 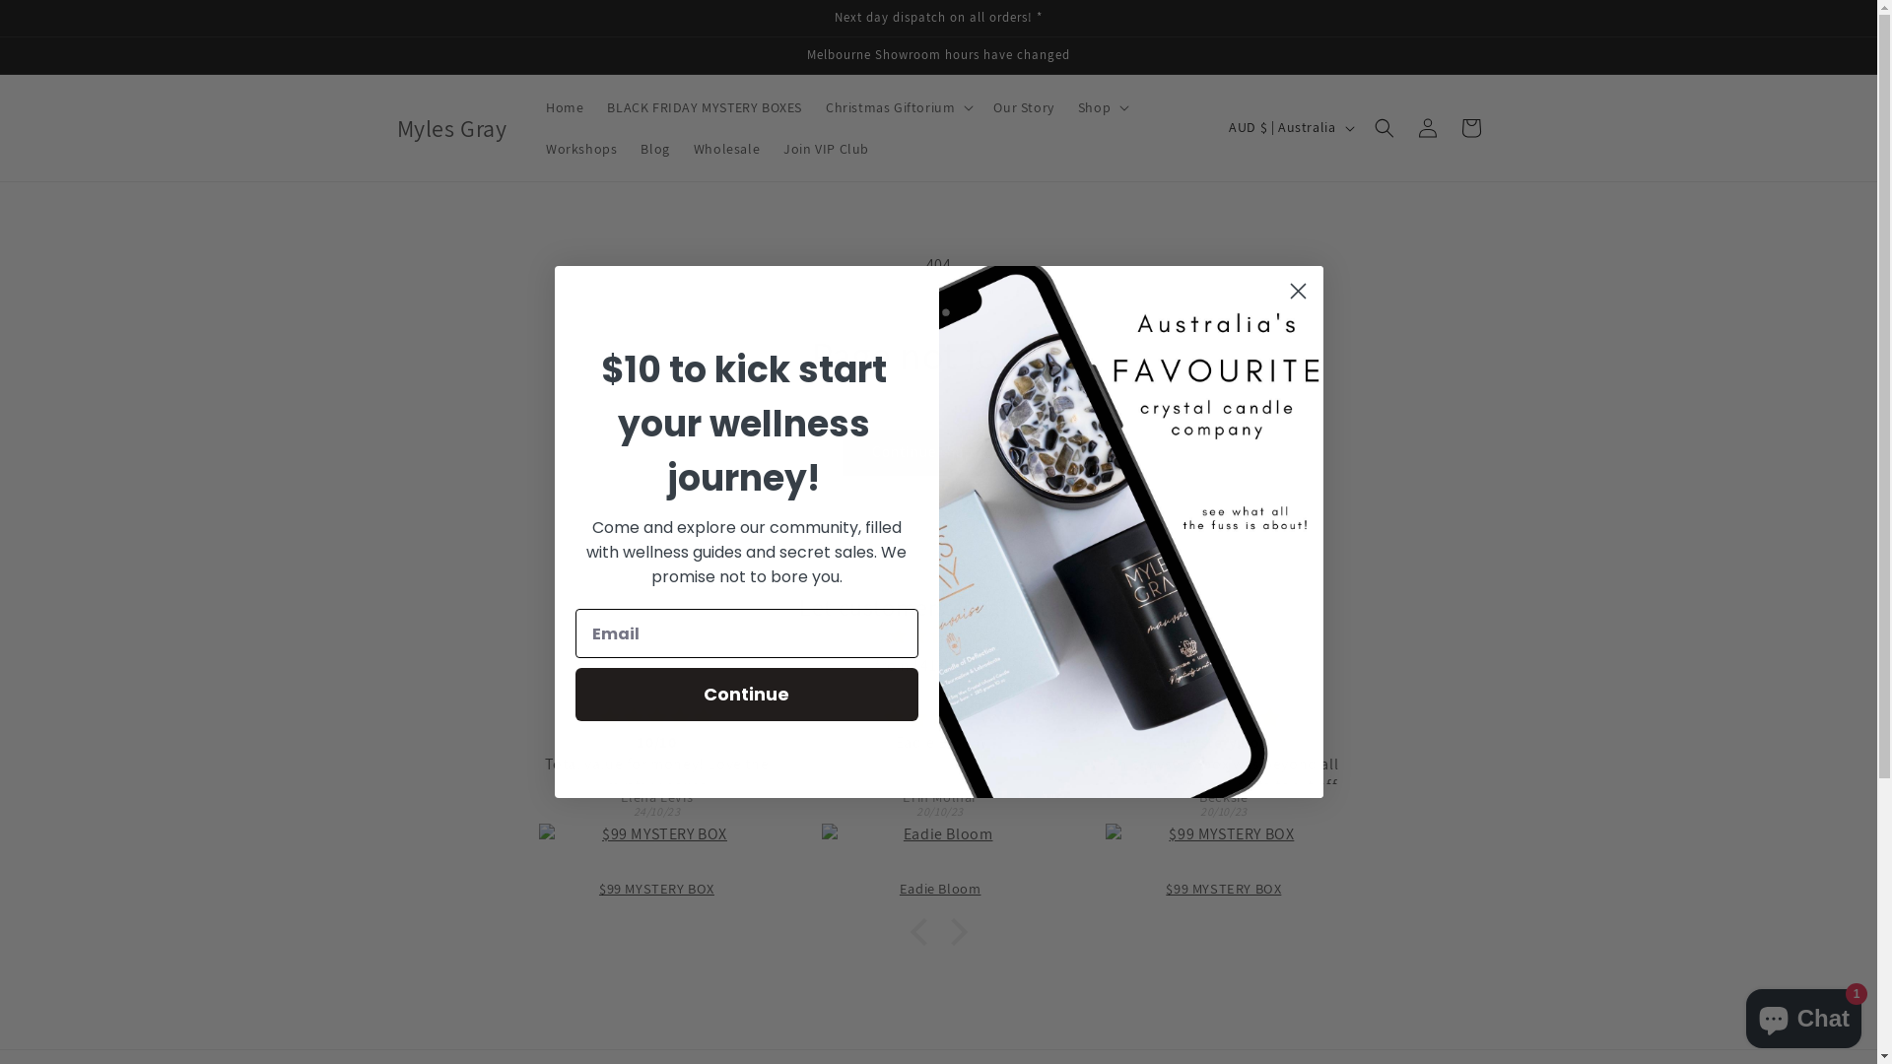 I want to click on Join VIP Club, so click(x=826, y=149).